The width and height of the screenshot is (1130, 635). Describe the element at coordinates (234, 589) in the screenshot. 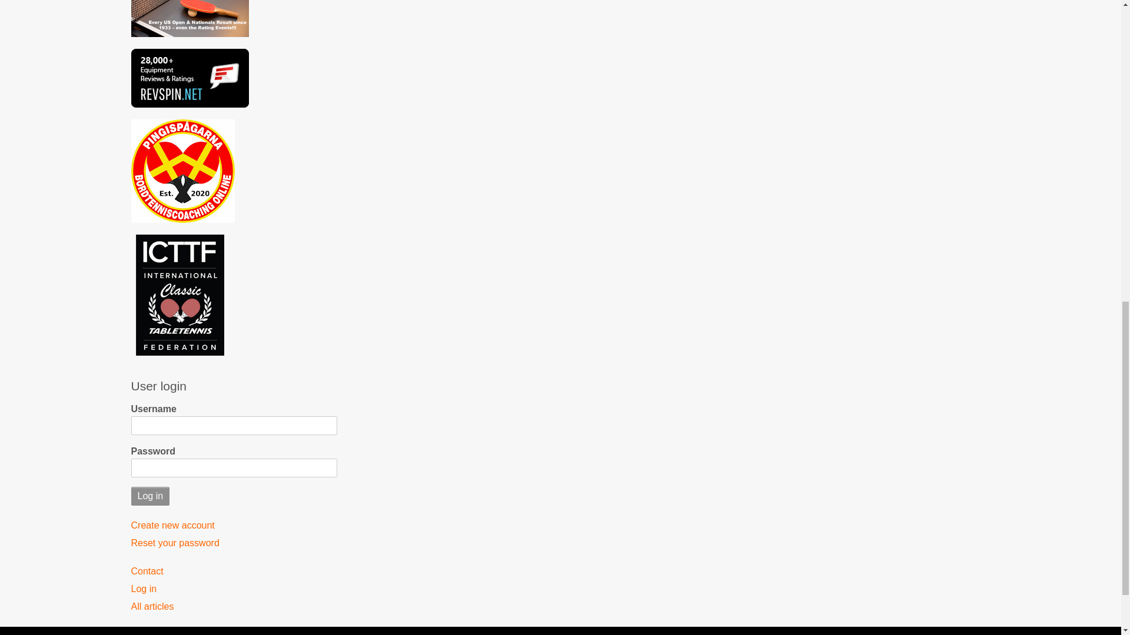

I see `Log in` at that location.